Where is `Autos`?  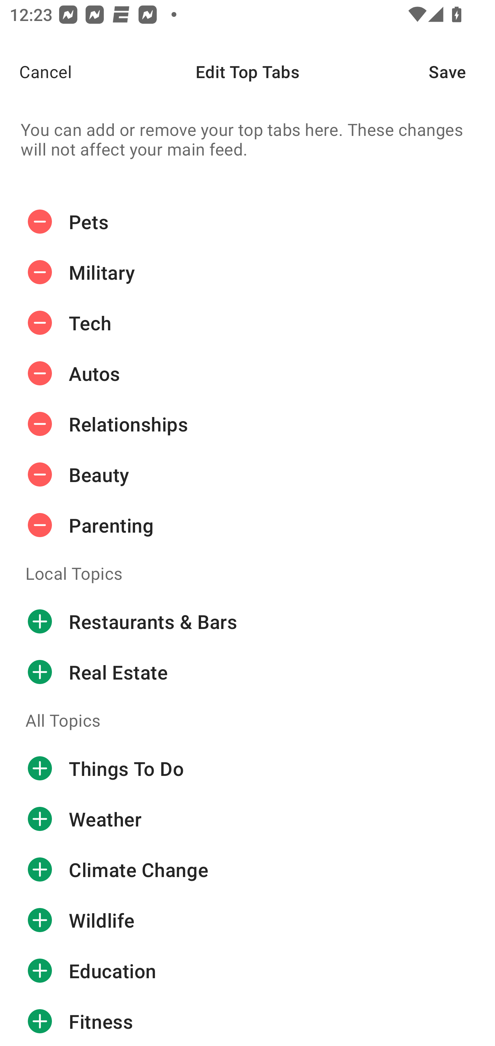
Autos is located at coordinates (247, 373).